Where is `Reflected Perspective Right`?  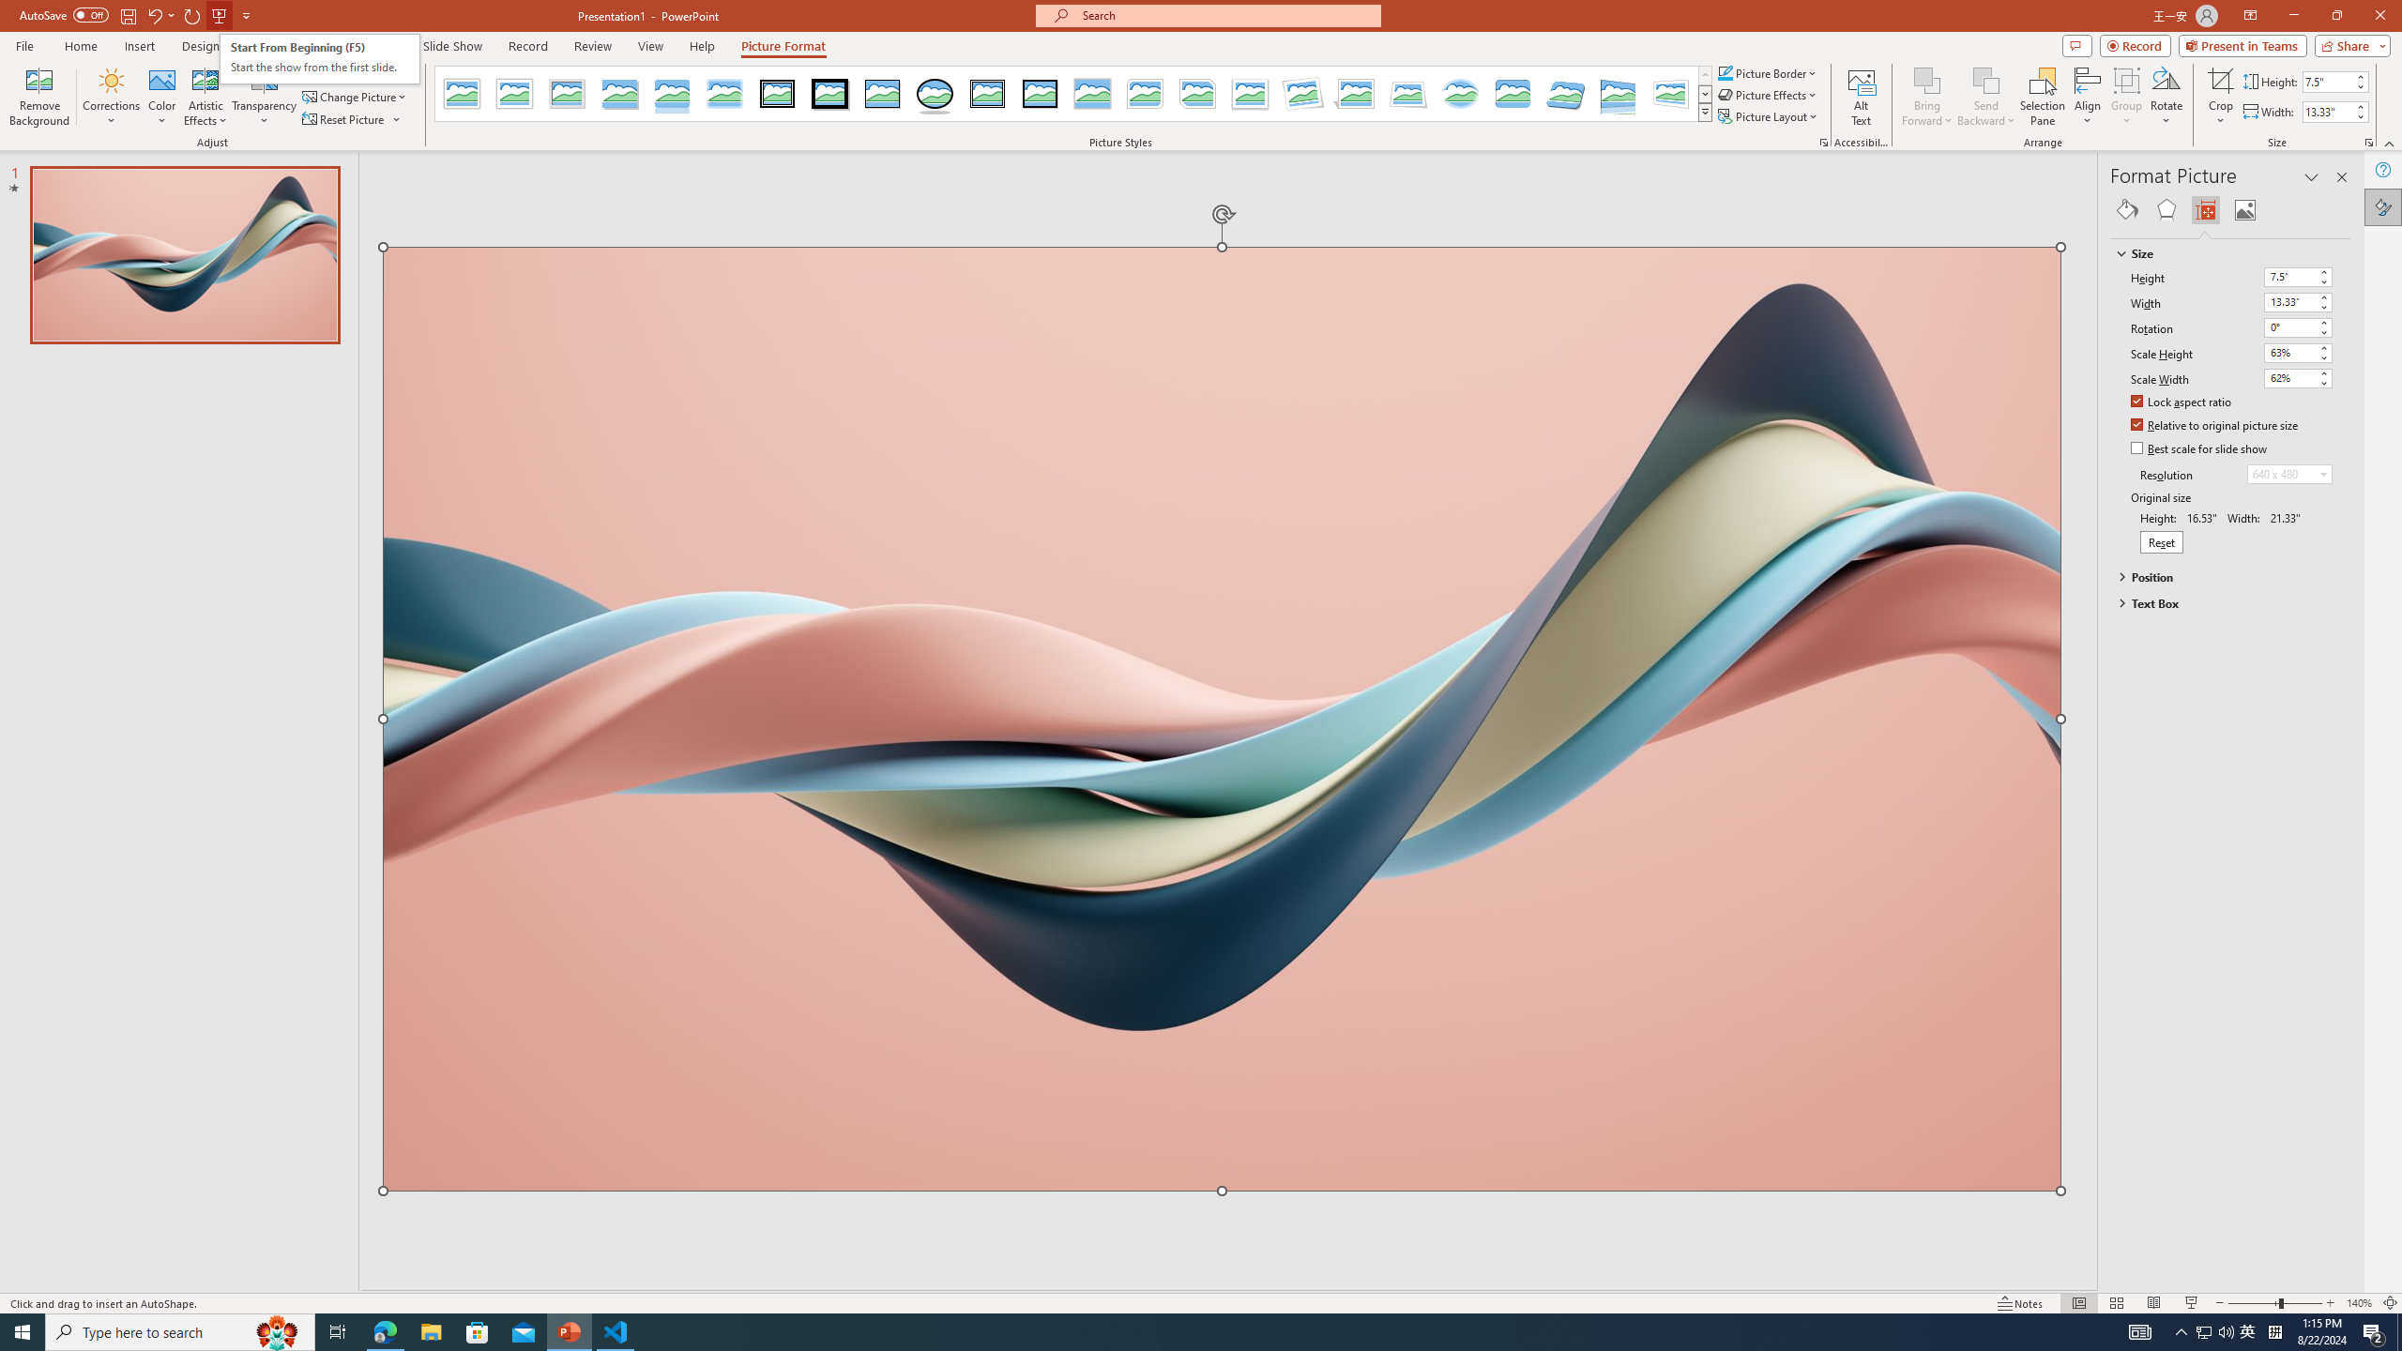
Reflected Perspective Right is located at coordinates (1619, 94).